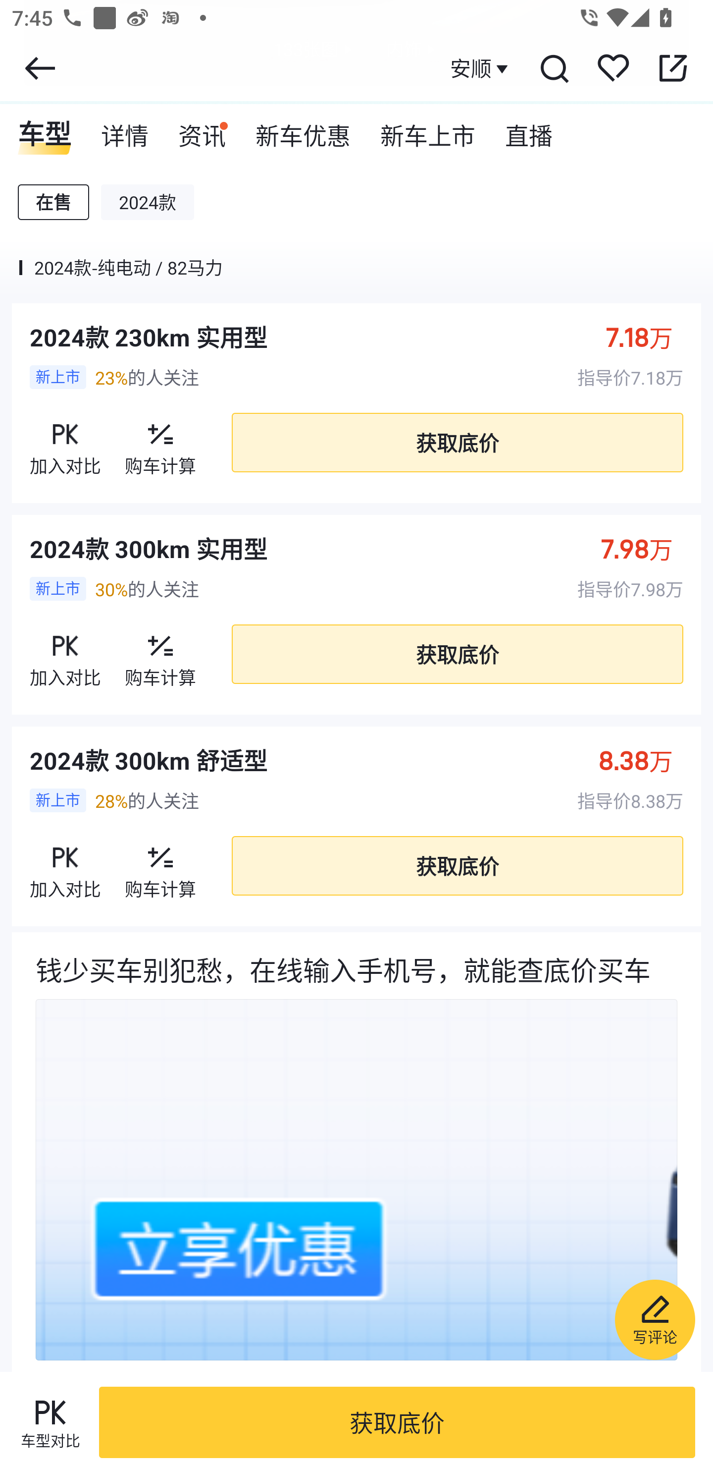  What do you see at coordinates (428, 130) in the screenshot?
I see `新车上市` at bounding box center [428, 130].